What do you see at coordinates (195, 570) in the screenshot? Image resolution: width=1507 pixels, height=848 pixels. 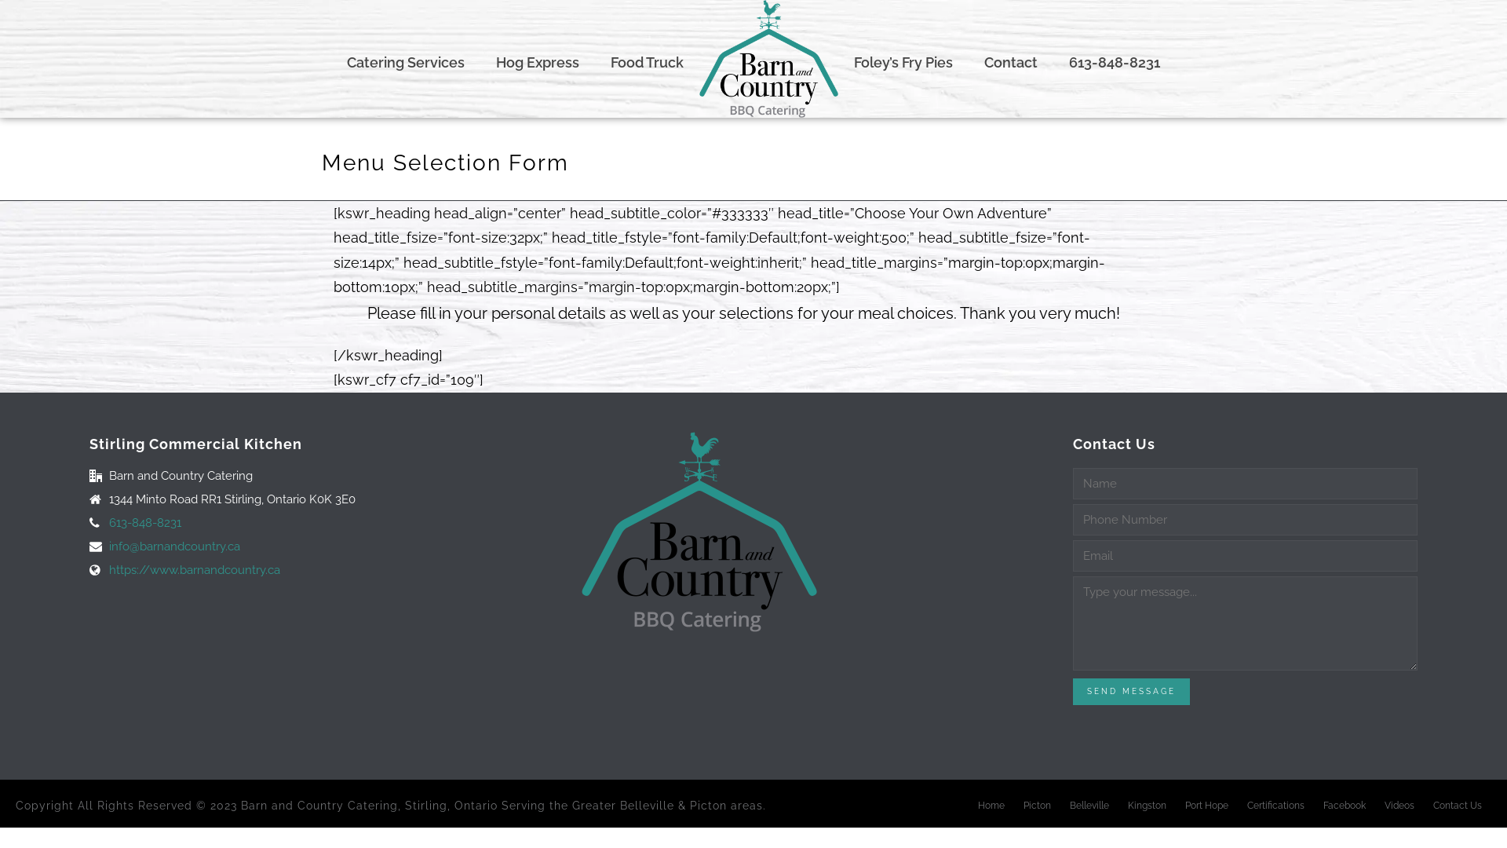 I see `https://www.barnandcountry.ca` at bounding box center [195, 570].